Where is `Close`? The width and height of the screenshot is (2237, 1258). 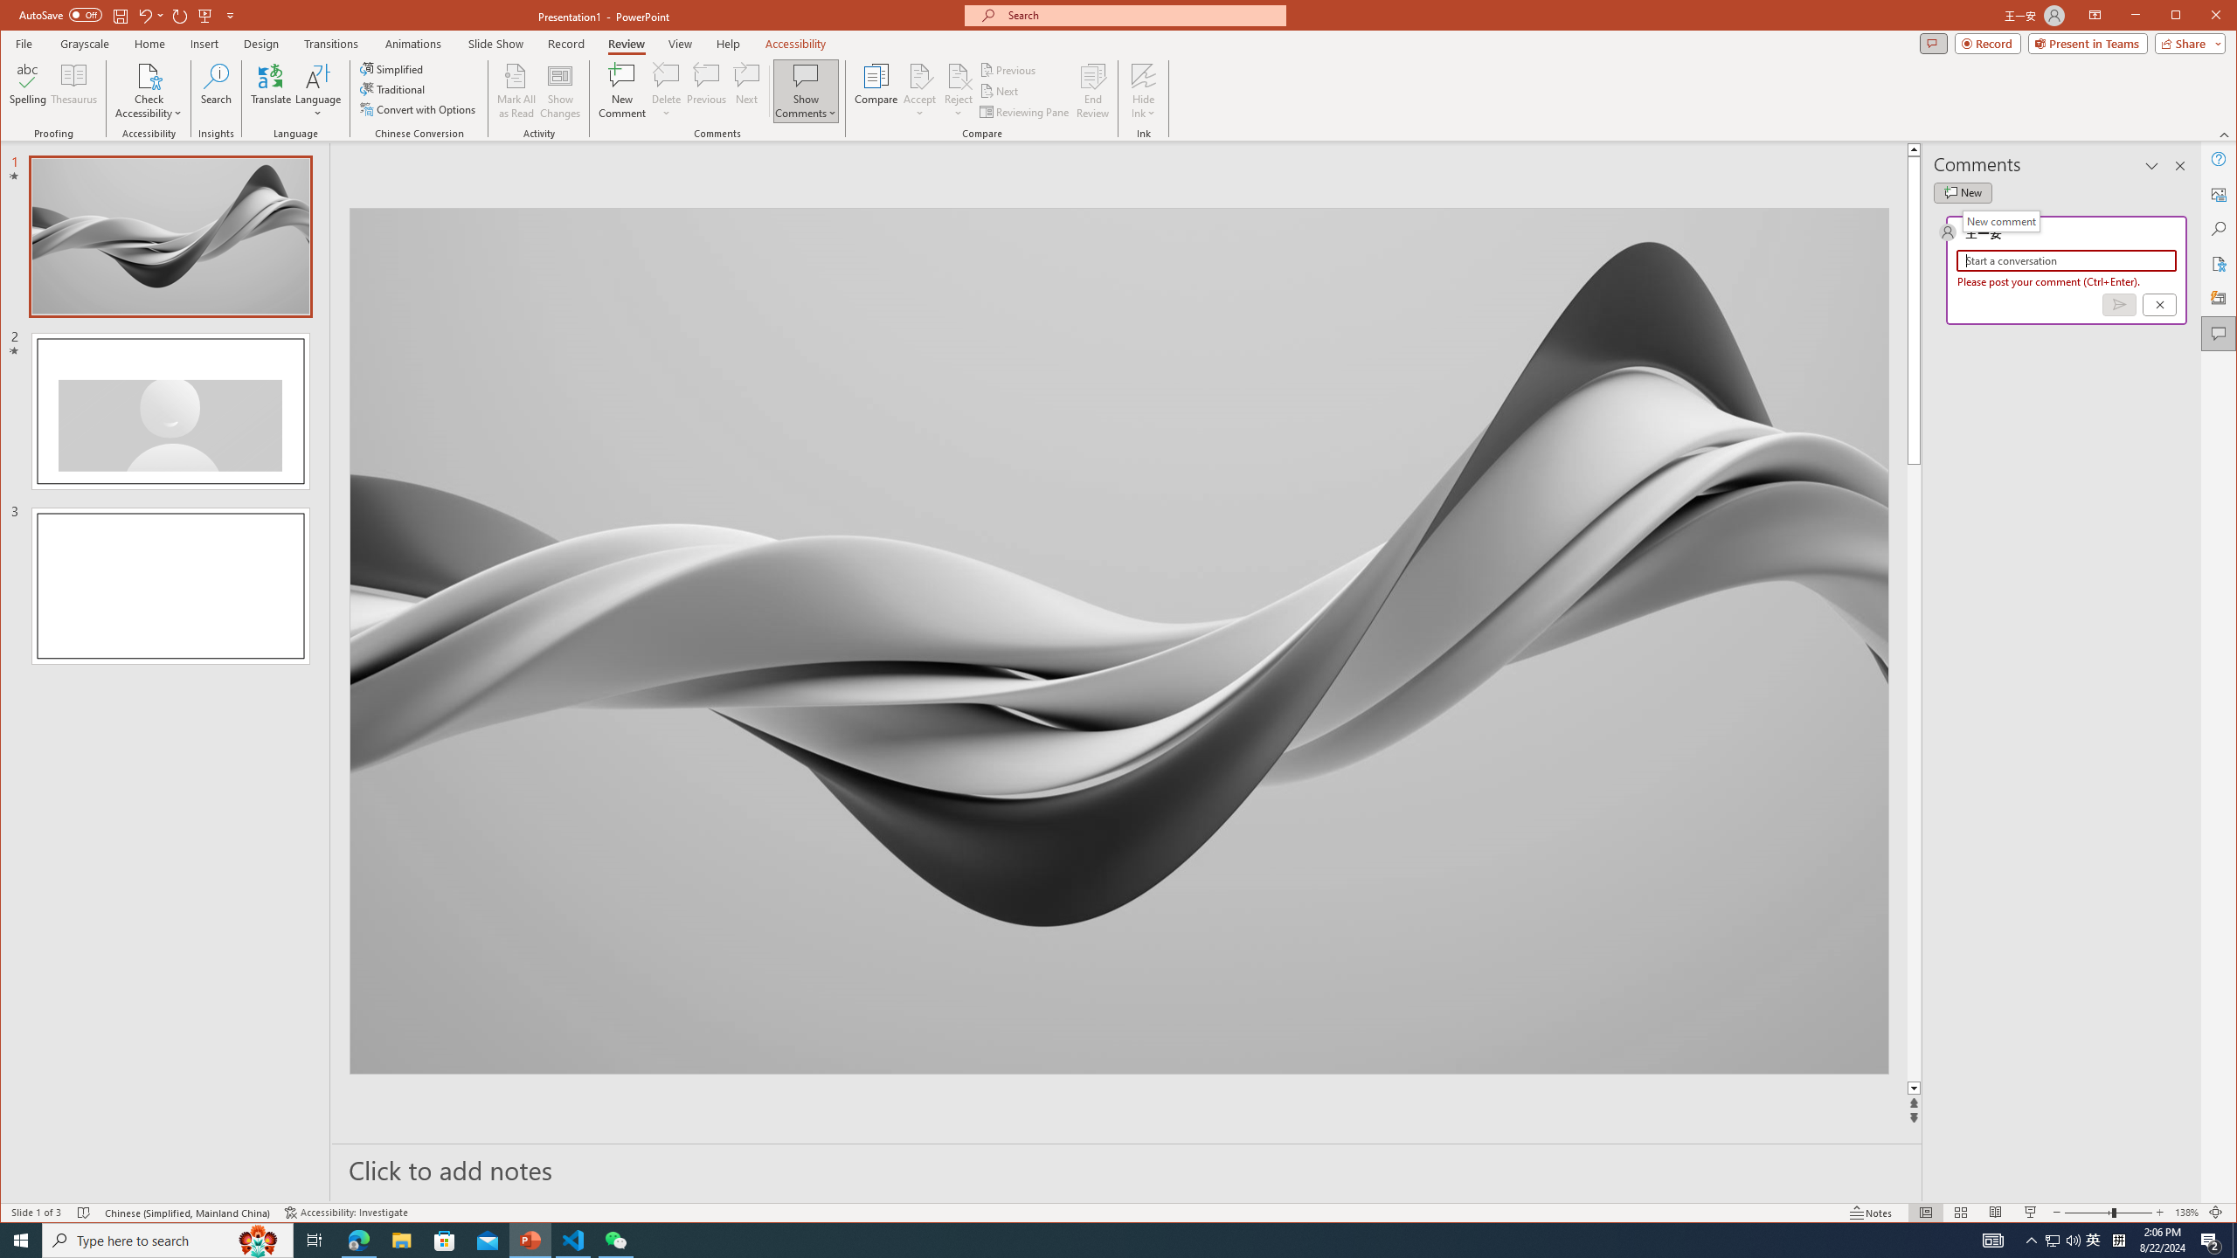 Close is located at coordinates (2220, 17).